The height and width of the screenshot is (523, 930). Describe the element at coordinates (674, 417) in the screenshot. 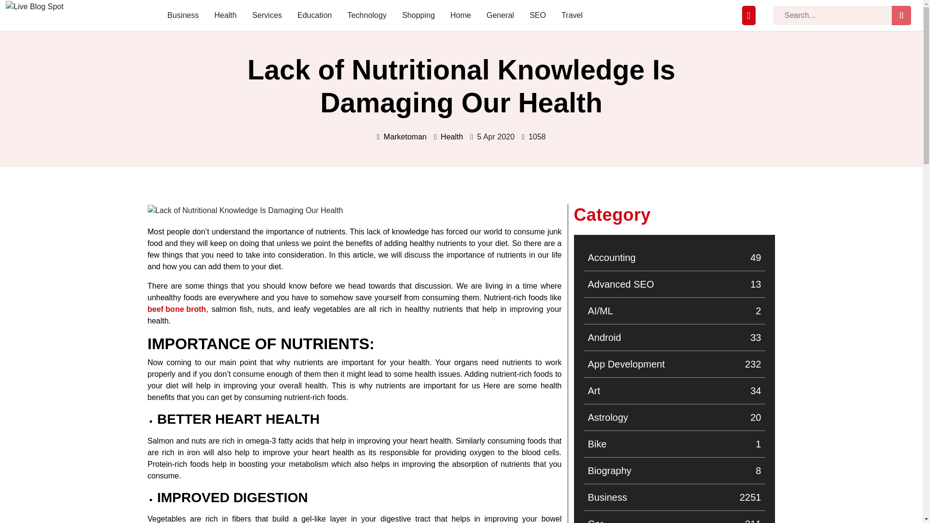

I see `Lack of Nutritional Knowledge Is Damaging Our Health` at that location.